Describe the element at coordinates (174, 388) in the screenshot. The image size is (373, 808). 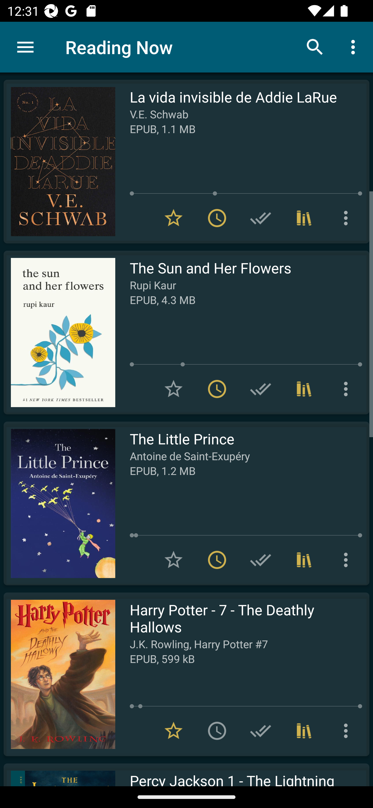
I see `Add to Favorites` at that location.